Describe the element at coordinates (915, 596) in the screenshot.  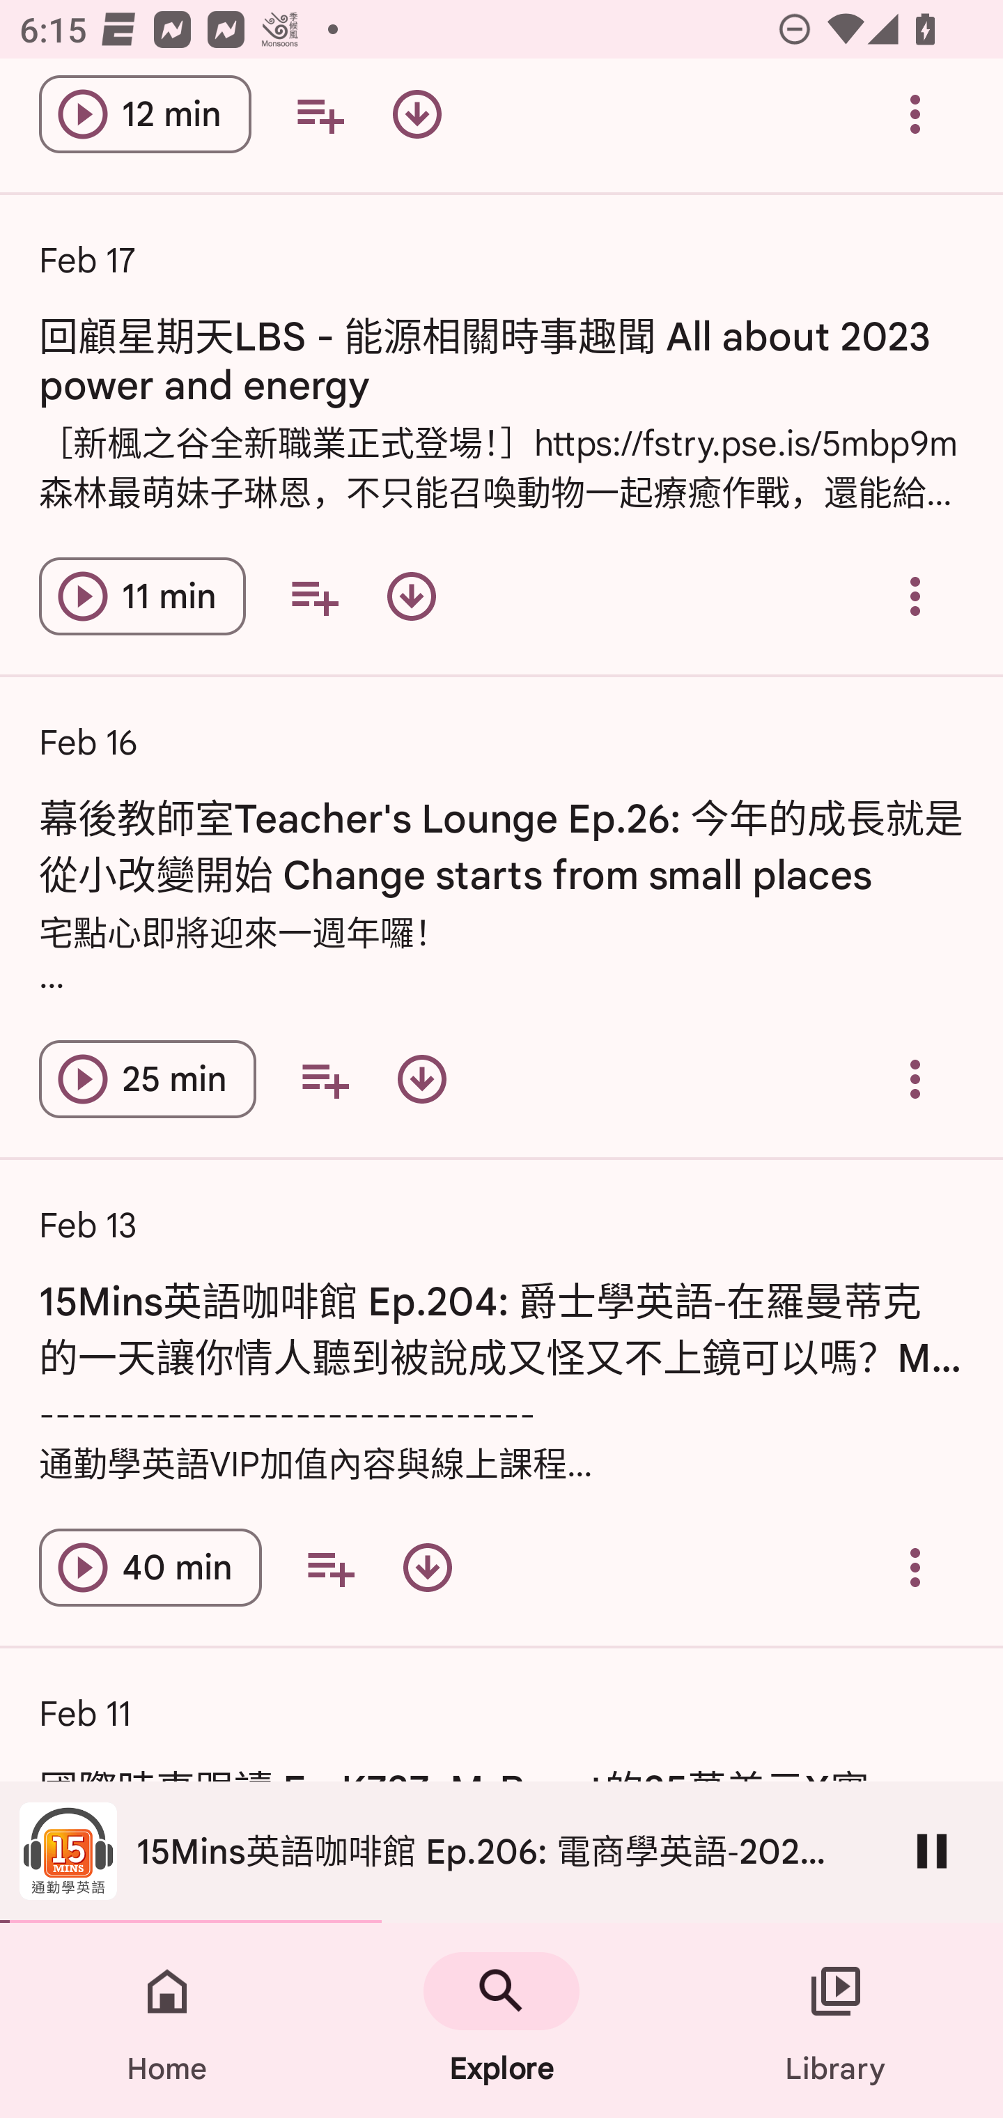
I see `Overflow menu` at that location.